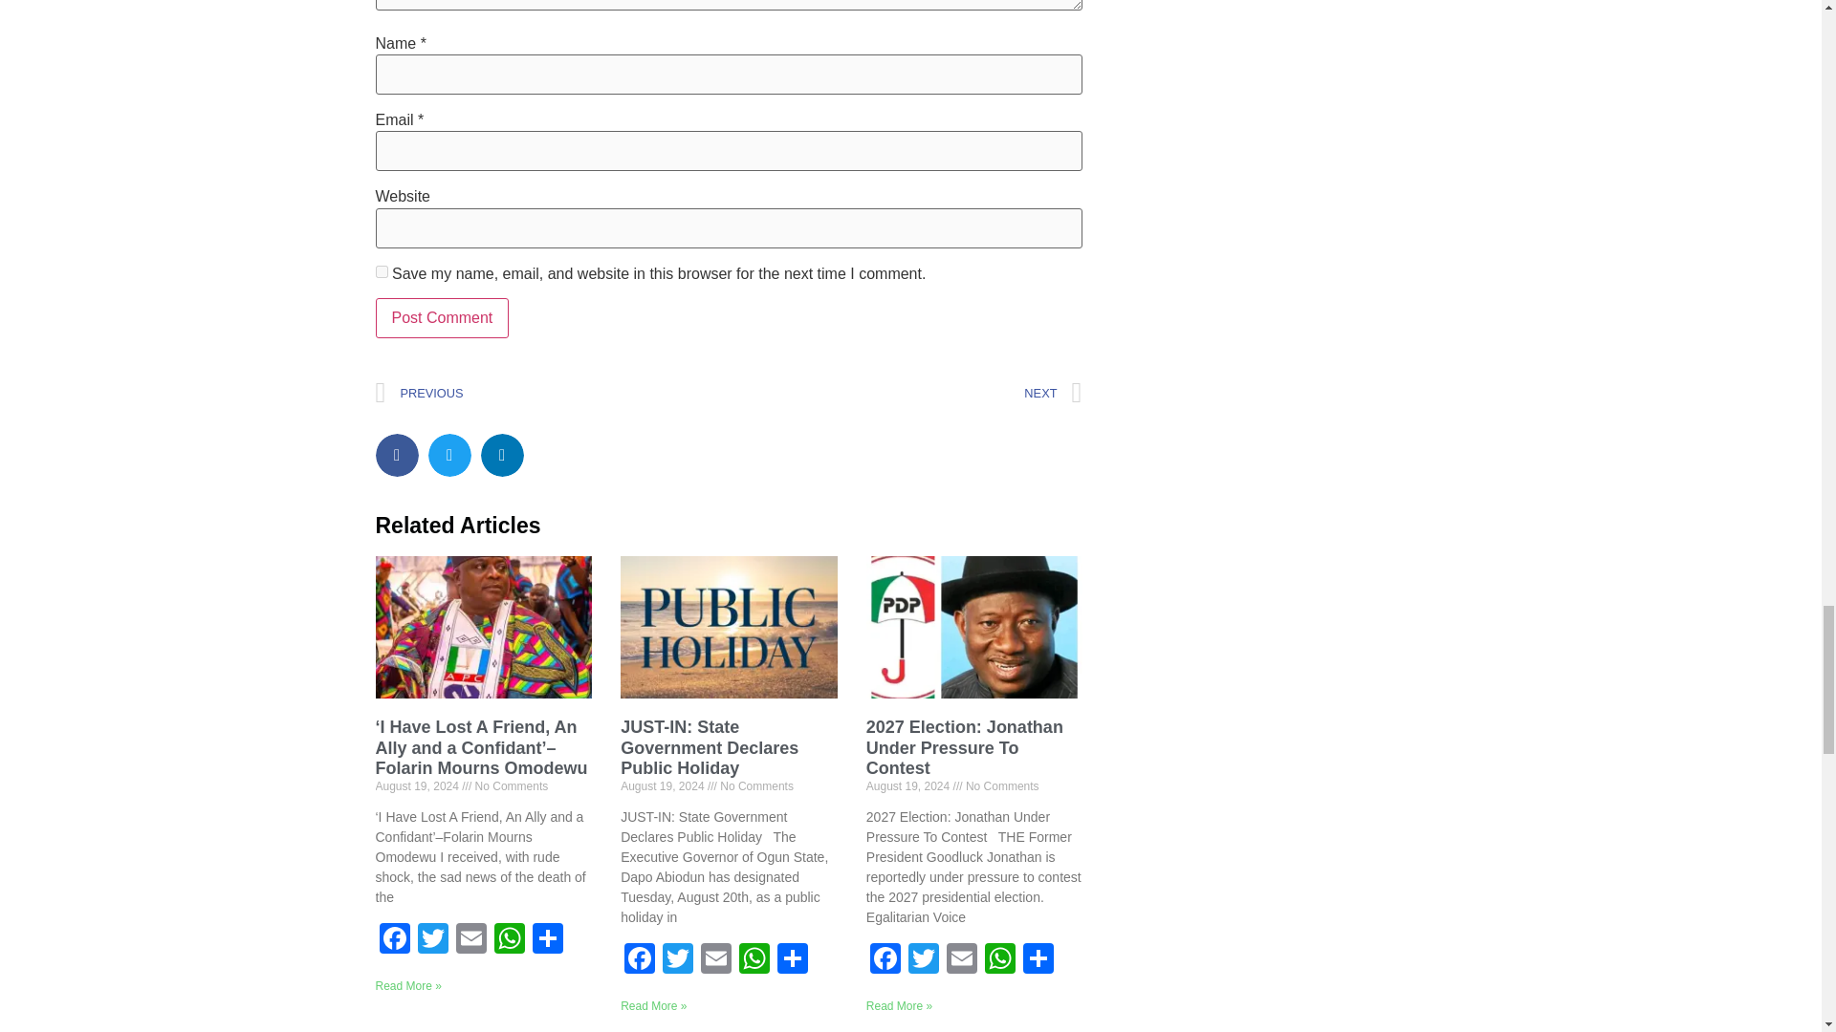  Describe the element at coordinates (905, 393) in the screenshot. I see `NEXT` at that location.